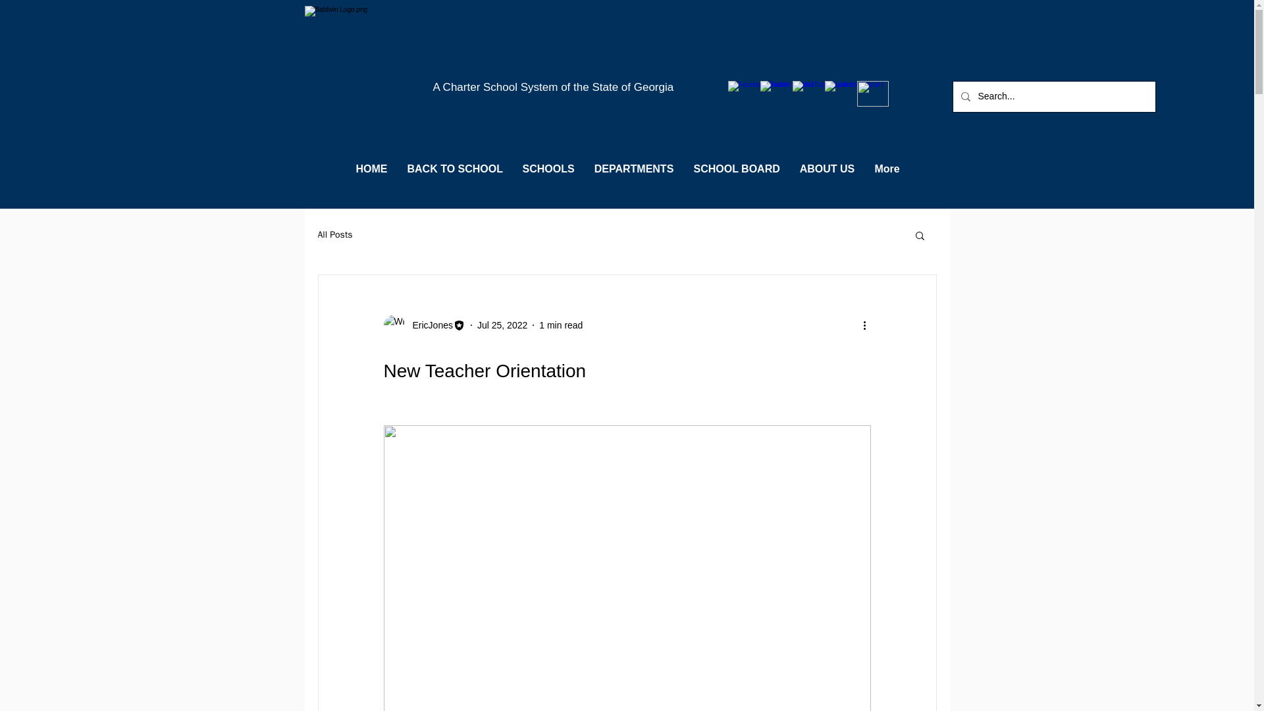 Image resolution: width=1264 pixels, height=711 pixels. Describe the element at coordinates (428, 325) in the screenshot. I see `EricJones` at that location.